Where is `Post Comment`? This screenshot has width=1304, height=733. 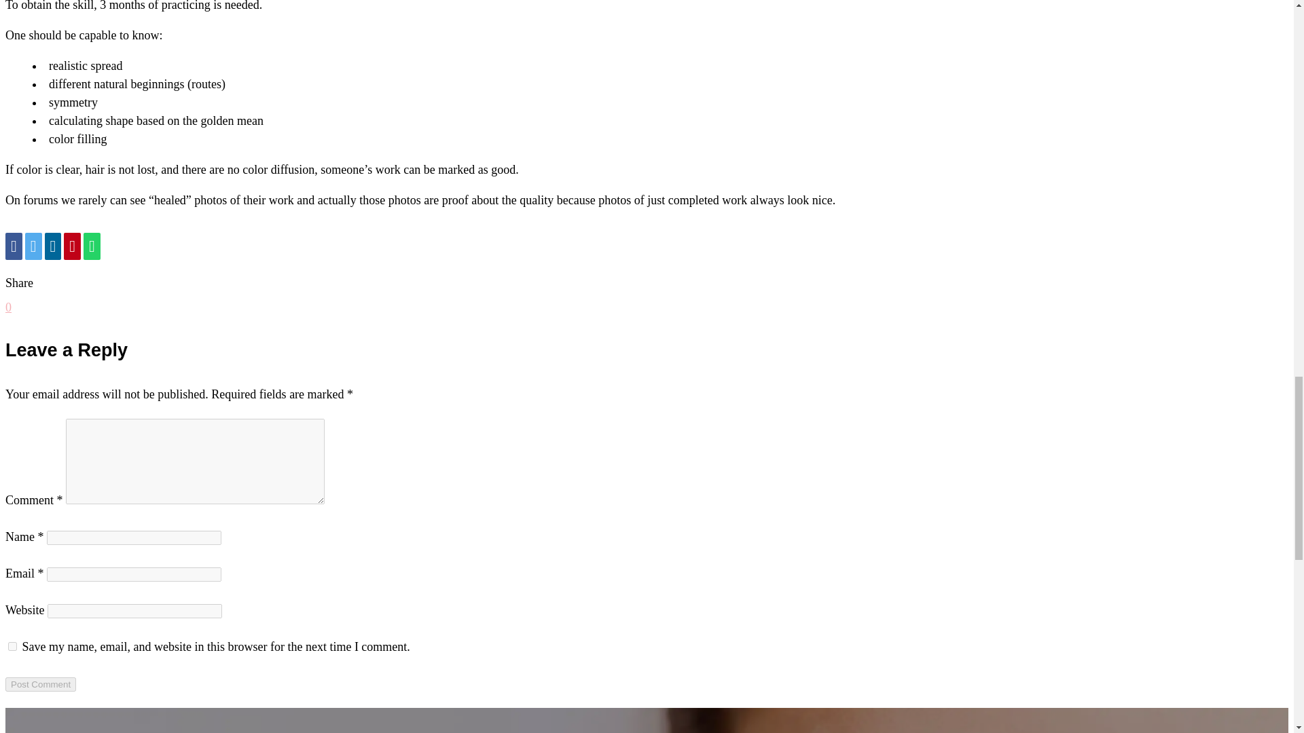 Post Comment is located at coordinates (40, 684).